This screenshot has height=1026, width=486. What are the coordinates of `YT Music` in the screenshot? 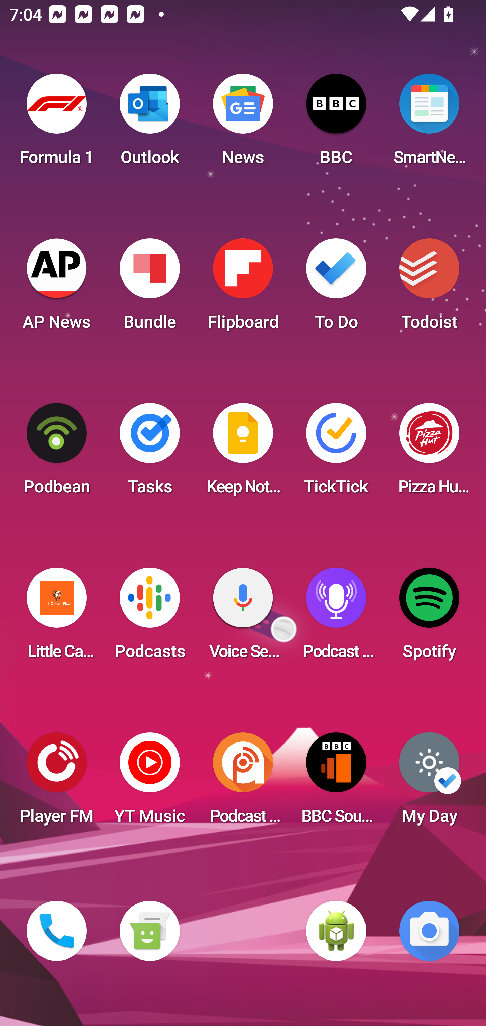 It's located at (150, 782).